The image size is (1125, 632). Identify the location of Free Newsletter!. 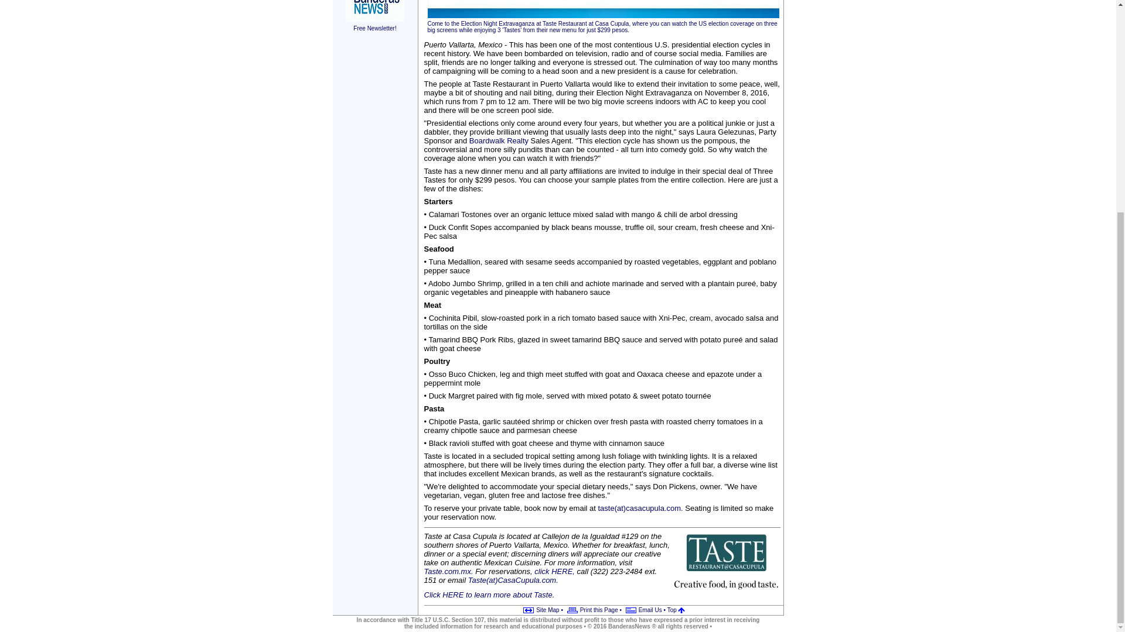
(374, 24).